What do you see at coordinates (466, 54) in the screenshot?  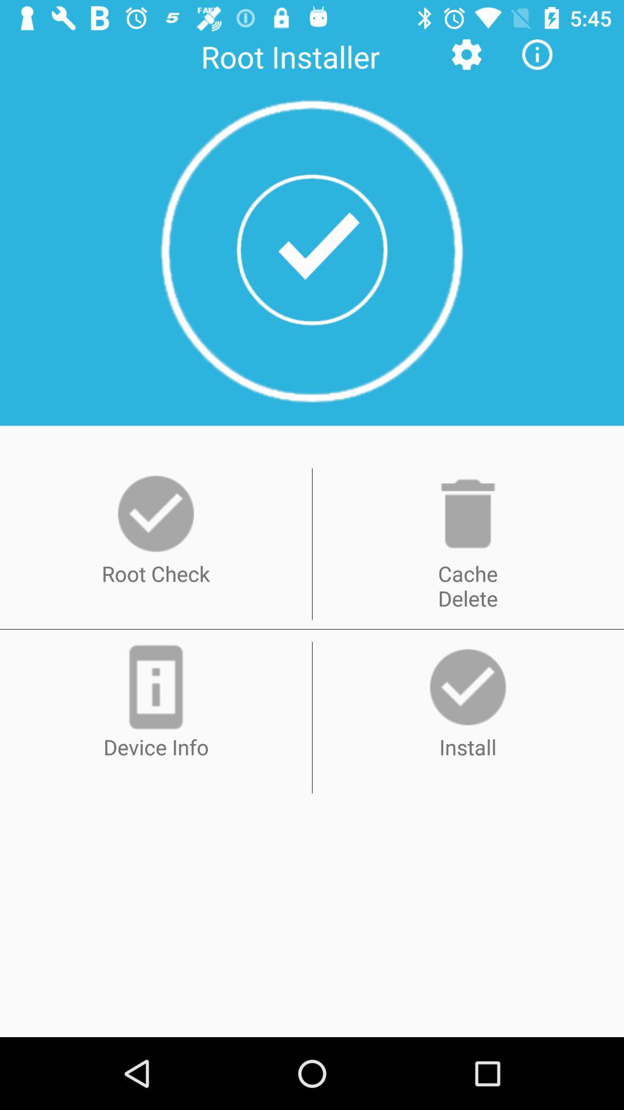 I see `select icon next to root installer icon` at bounding box center [466, 54].